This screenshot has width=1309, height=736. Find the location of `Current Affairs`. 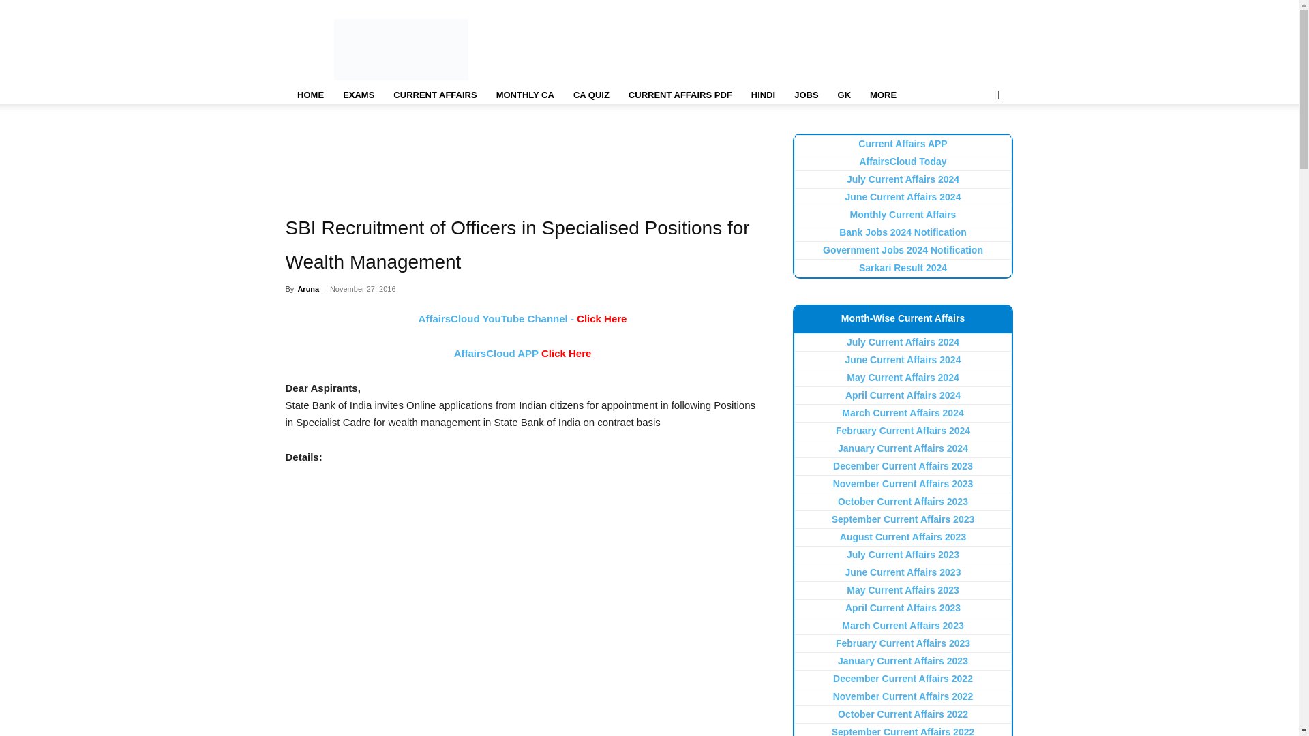

Current Affairs is located at coordinates (434, 95).